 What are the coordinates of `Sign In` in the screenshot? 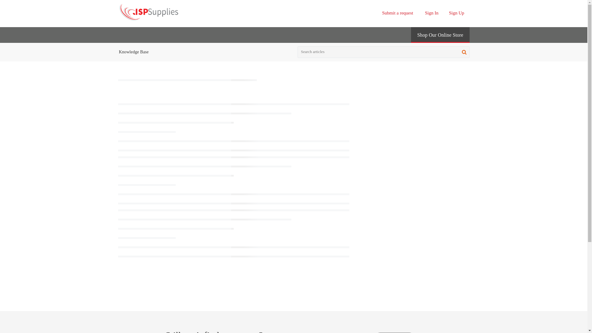 It's located at (432, 13).